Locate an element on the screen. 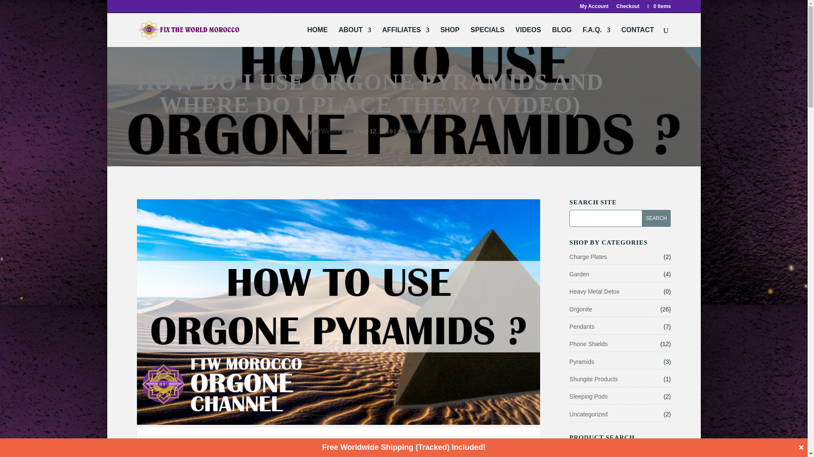 The image size is (814, 457). VIDEOS is located at coordinates (528, 37).